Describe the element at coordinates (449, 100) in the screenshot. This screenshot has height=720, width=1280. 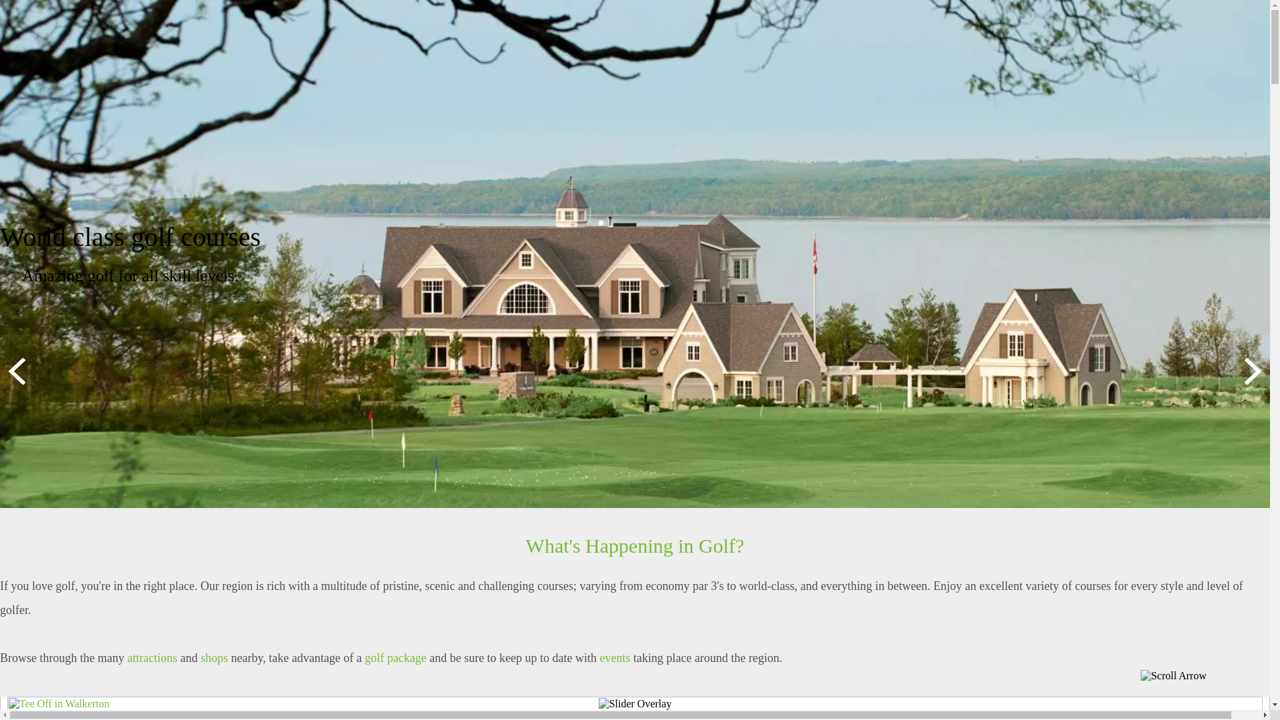
I see `All Things Golf` at that location.